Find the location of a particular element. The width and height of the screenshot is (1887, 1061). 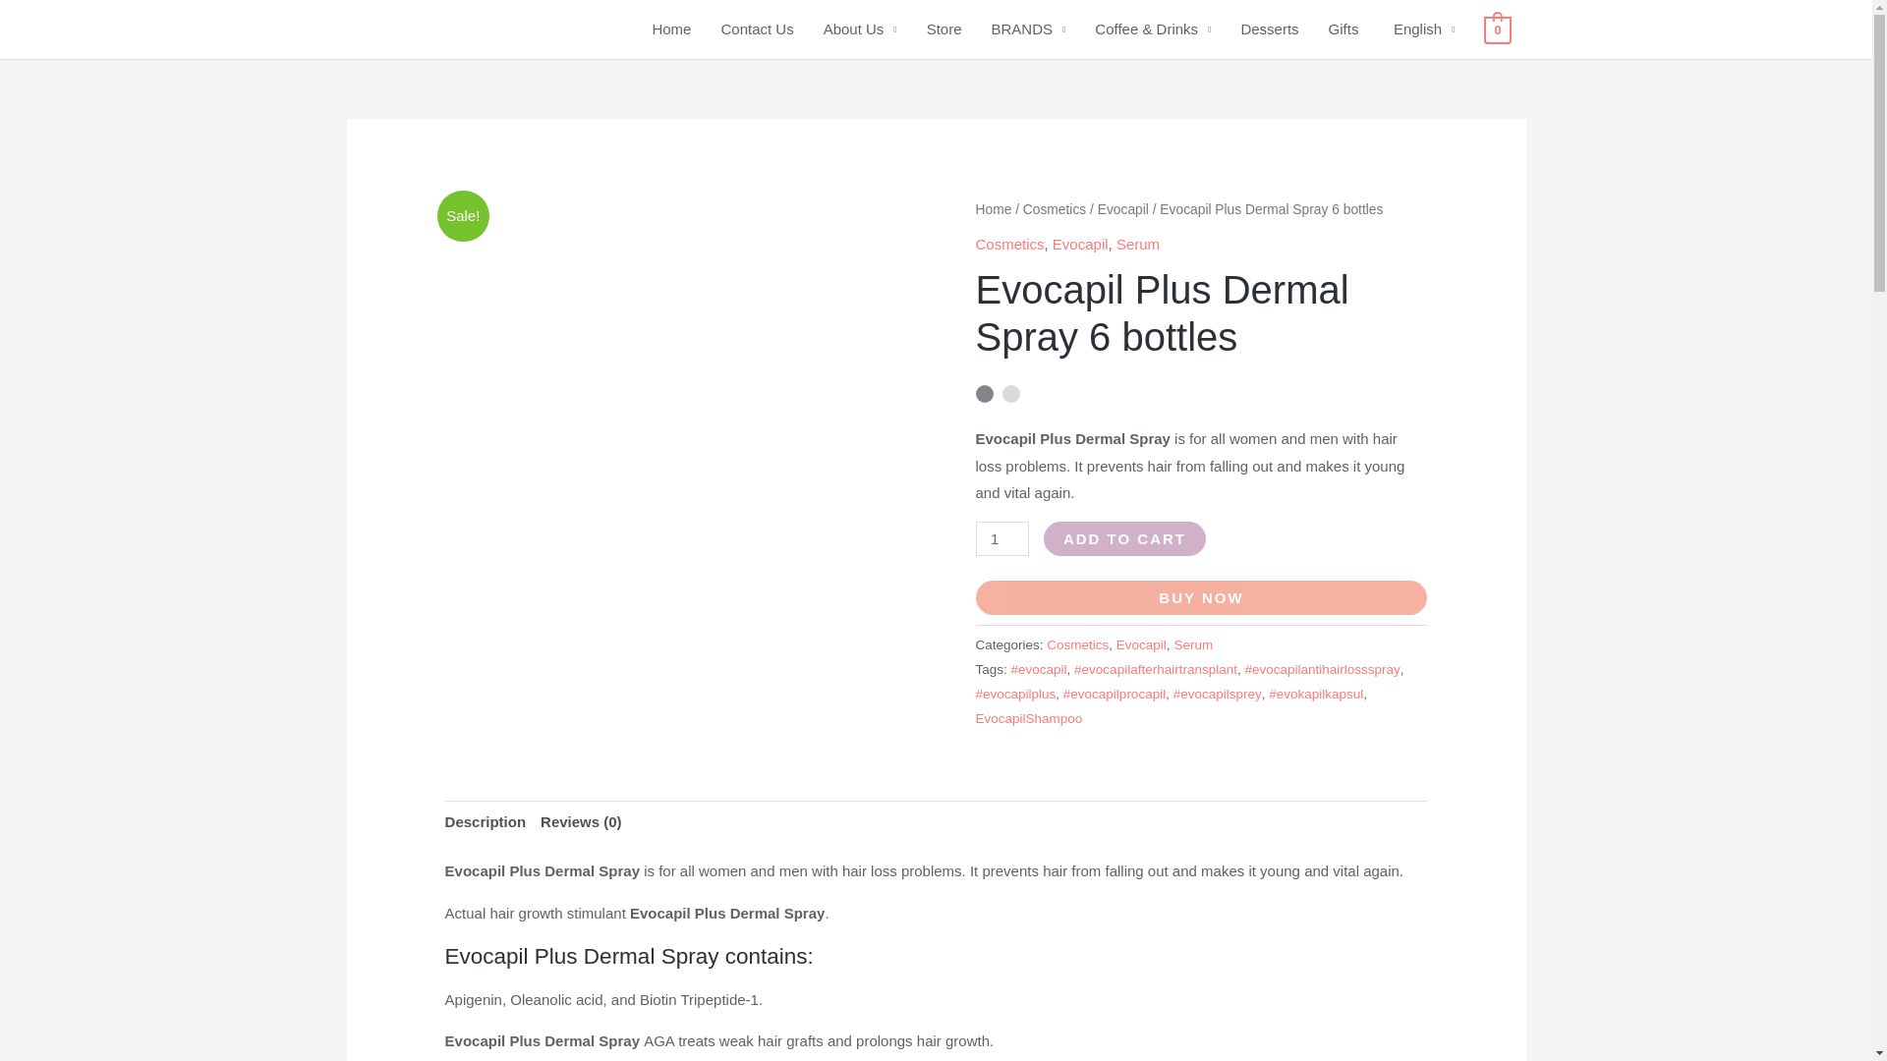

Contact Us is located at coordinates (757, 29).